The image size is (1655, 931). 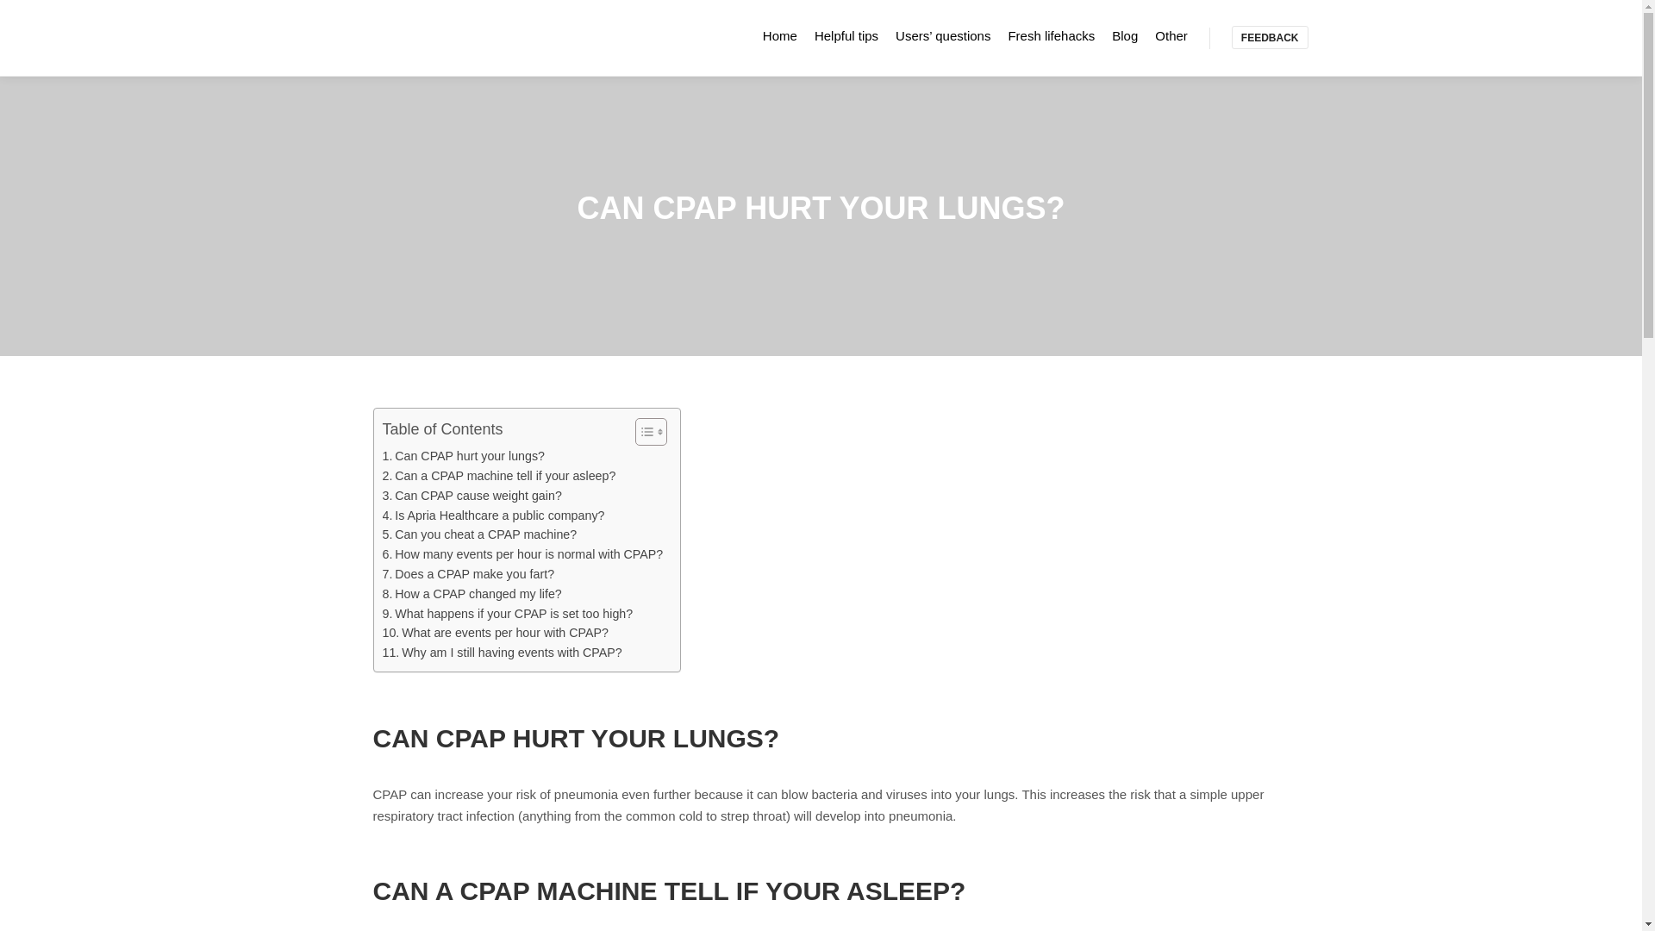 I want to click on Blog, so click(x=1125, y=35).